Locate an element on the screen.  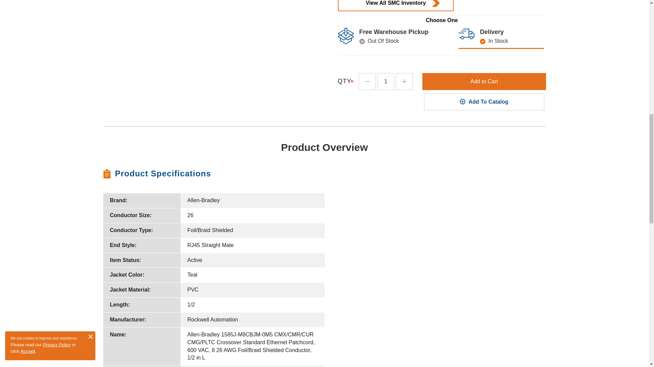
1 is located at coordinates (386, 81).